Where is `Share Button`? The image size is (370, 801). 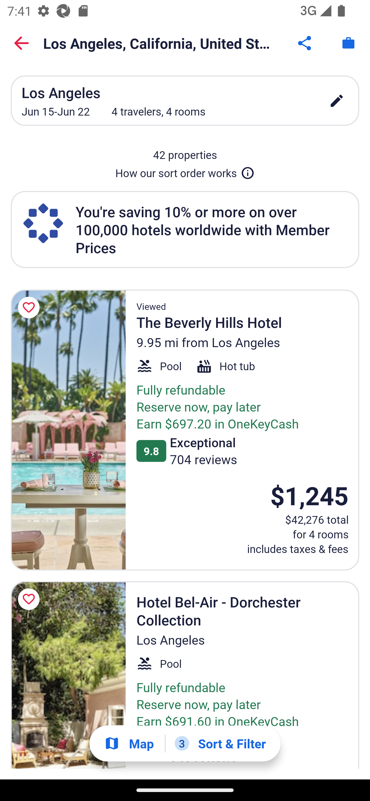 Share Button is located at coordinates (305, 43).